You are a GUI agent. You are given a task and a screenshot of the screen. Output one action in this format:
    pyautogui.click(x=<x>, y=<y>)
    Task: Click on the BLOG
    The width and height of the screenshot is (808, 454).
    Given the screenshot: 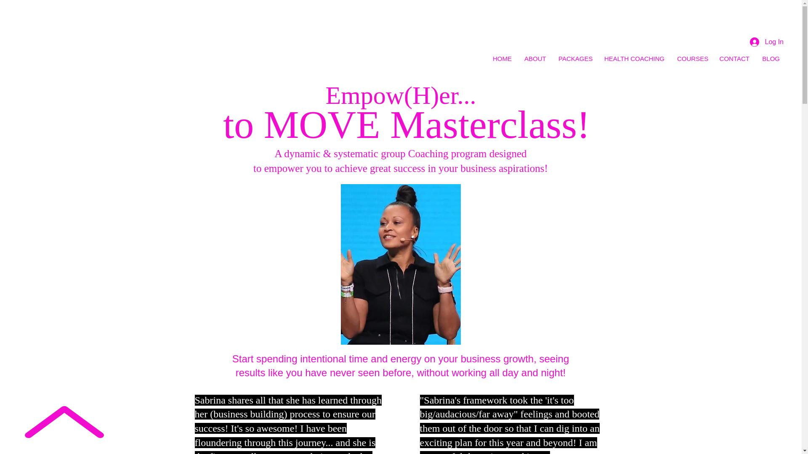 What is the action you would take?
    pyautogui.click(x=771, y=58)
    